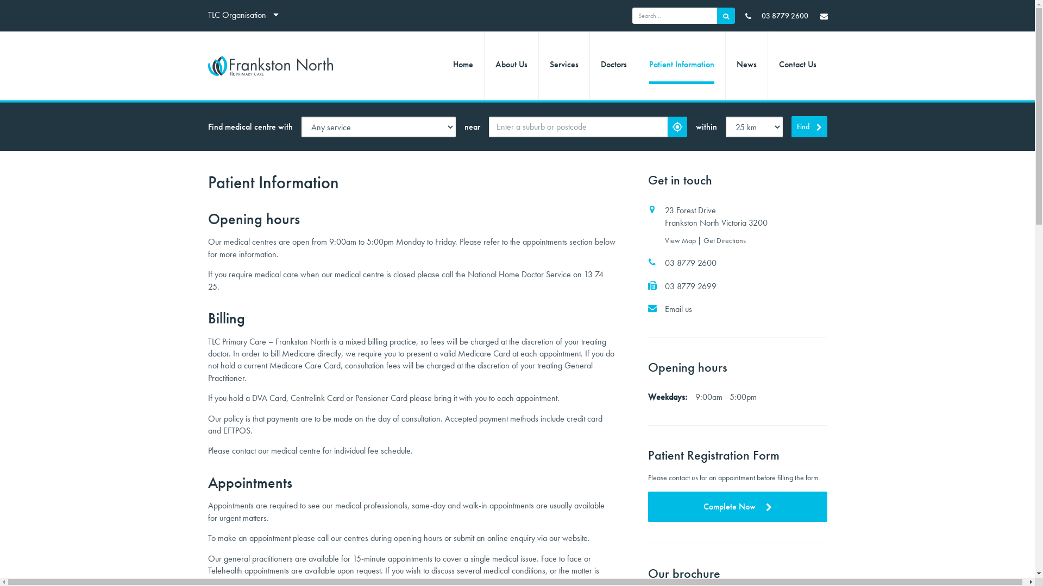 This screenshot has height=586, width=1043. What do you see at coordinates (746, 66) in the screenshot?
I see `News` at bounding box center [746, 66].